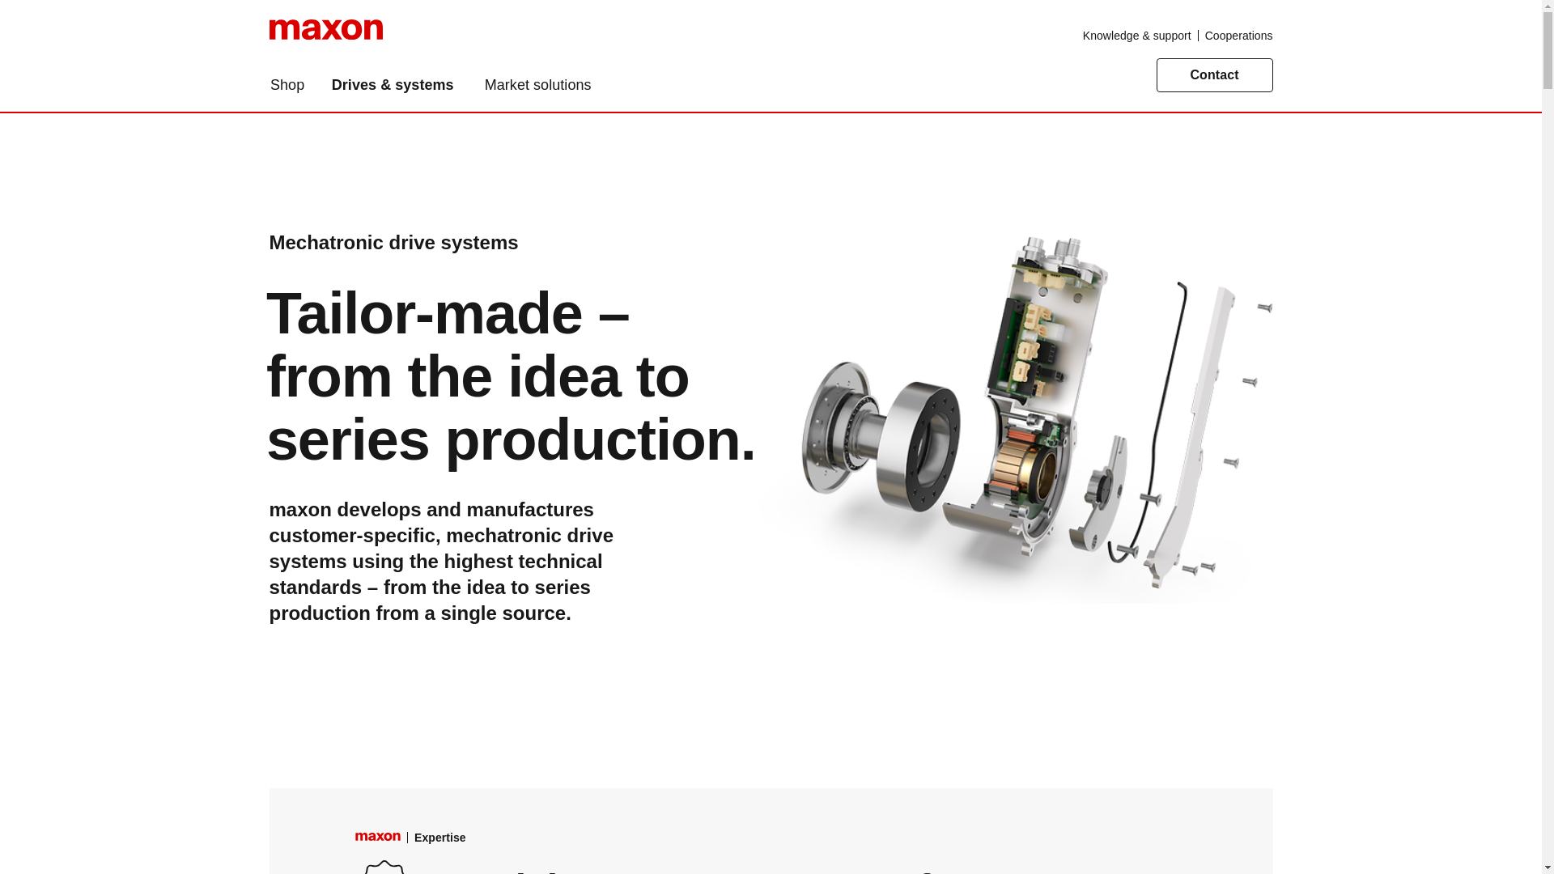 This screenshot has width=1554, height=874. Describe the element at coordinates (537, 86) in the screenshot. I see `Market solutions` at that location.